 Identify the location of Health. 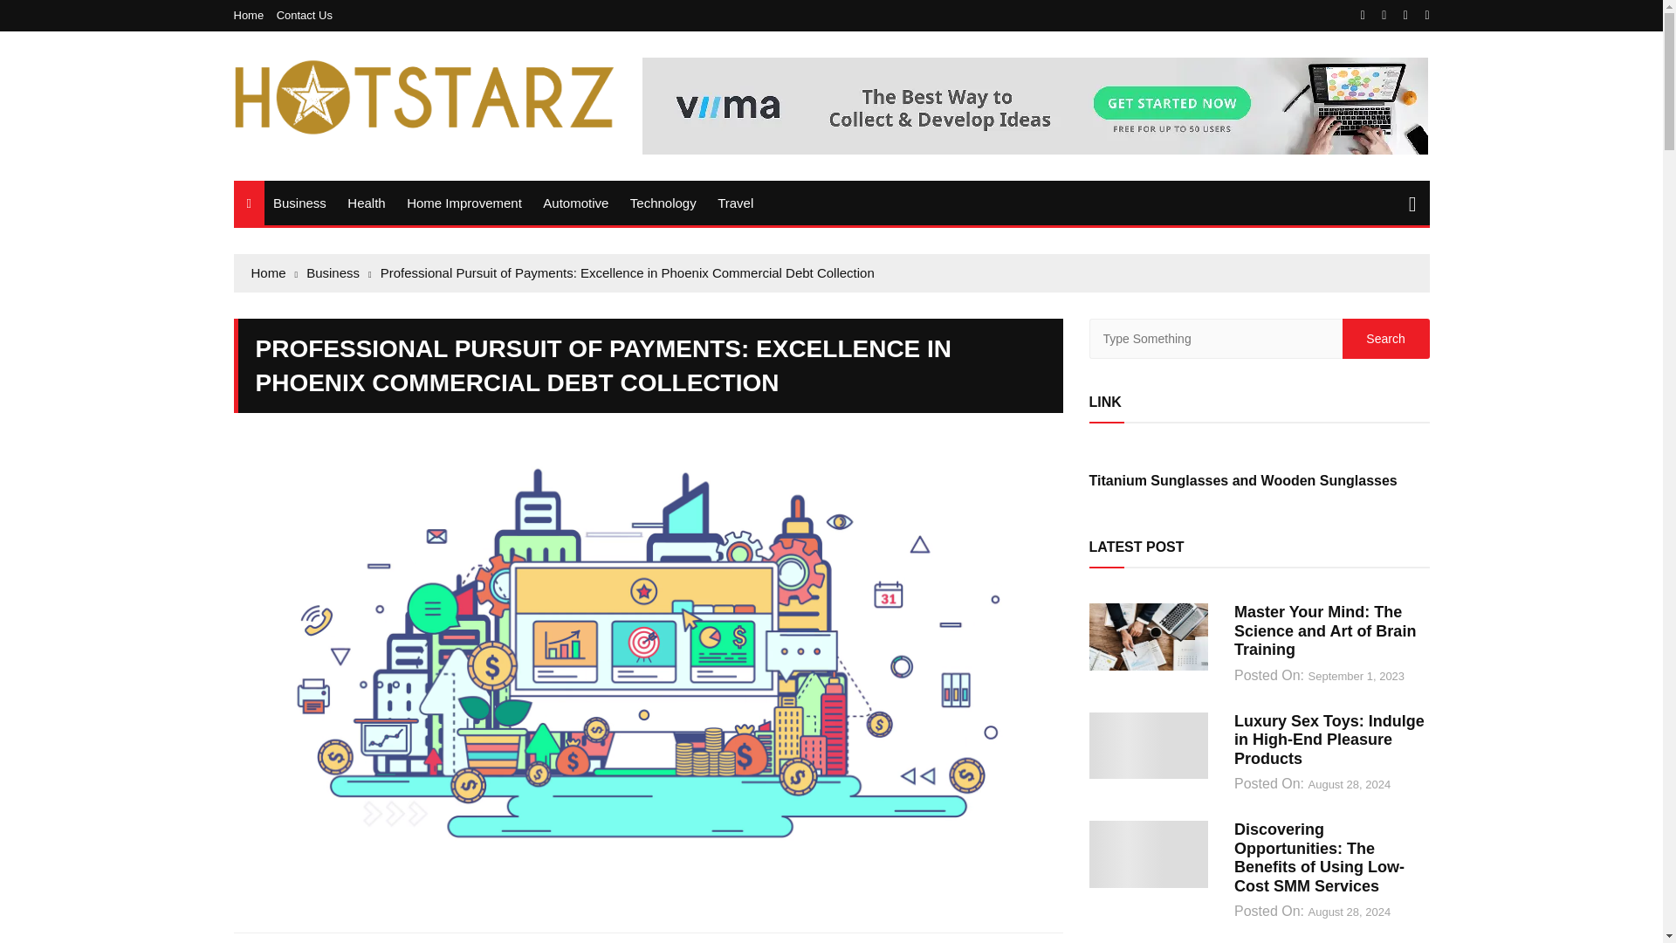
(366, 203).